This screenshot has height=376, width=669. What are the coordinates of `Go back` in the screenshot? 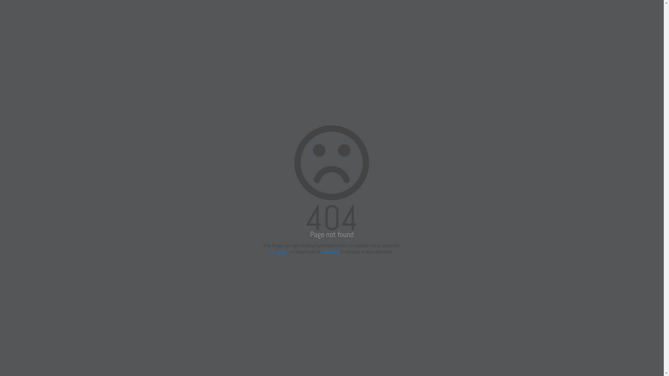 It's located at (279, 252).